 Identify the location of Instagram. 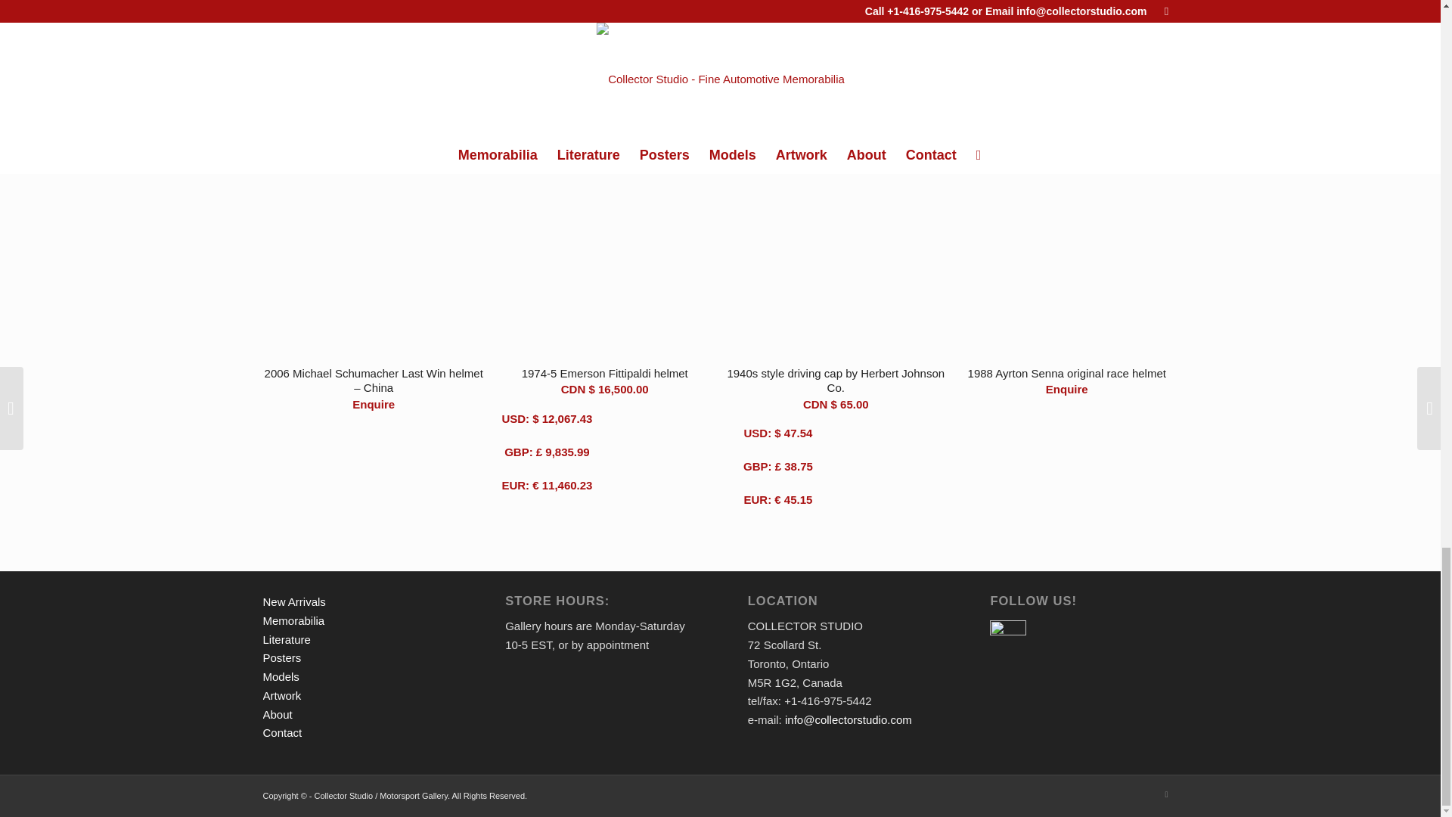
(1166, 794).